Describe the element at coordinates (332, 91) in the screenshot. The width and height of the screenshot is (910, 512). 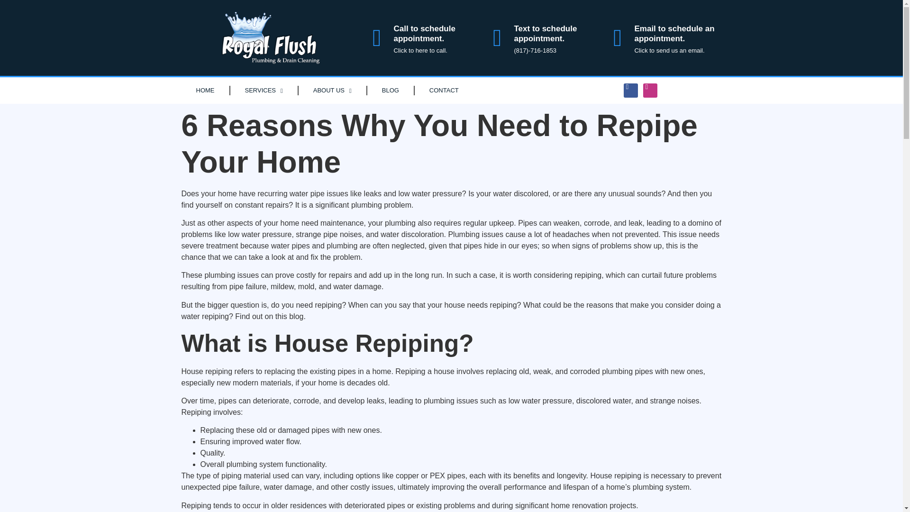
I see `ABOUT US` at that location.